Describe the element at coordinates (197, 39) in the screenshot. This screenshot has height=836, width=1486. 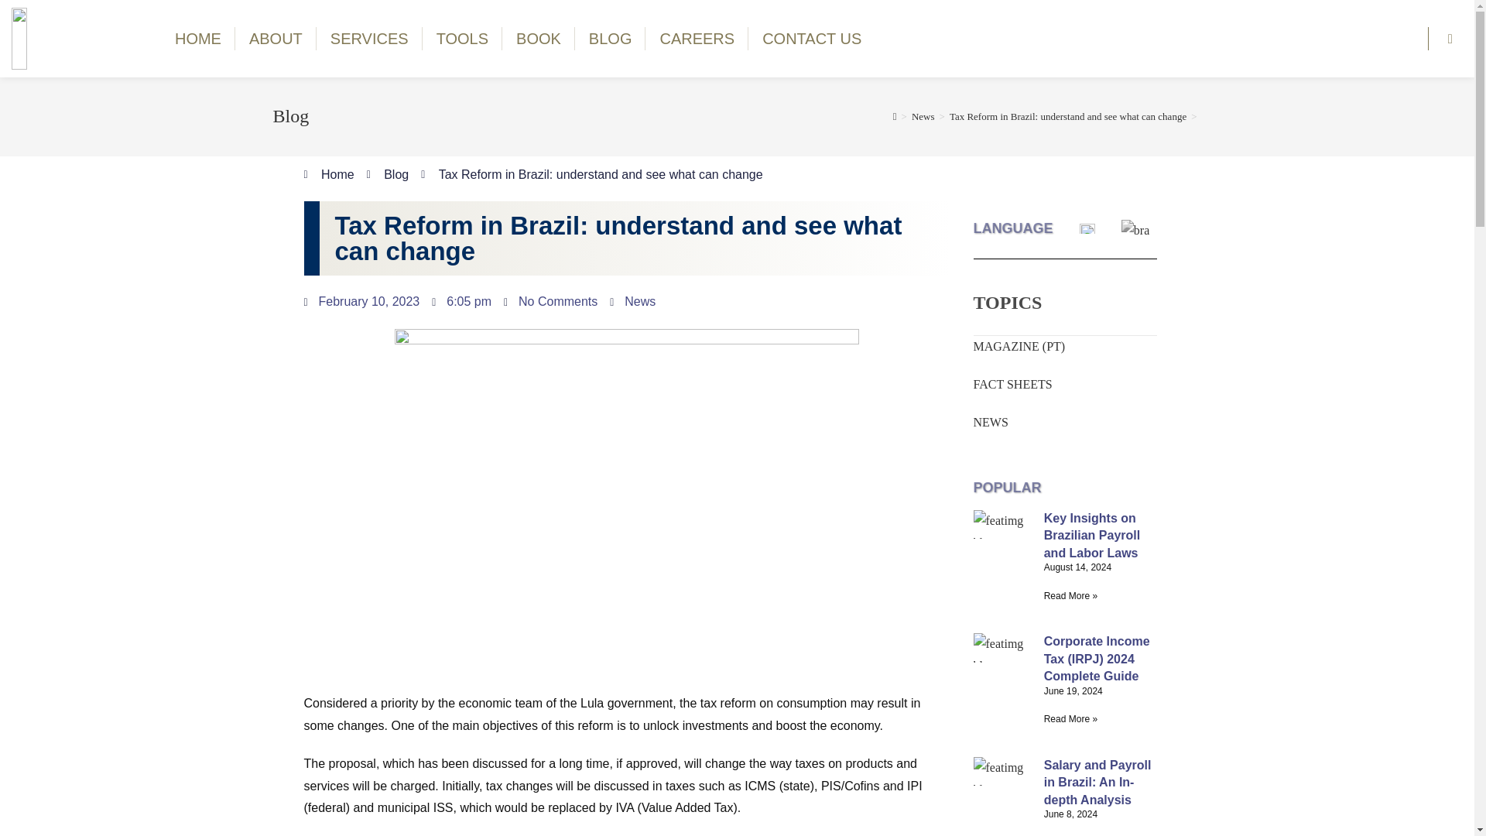
I see `HOME` at that location.